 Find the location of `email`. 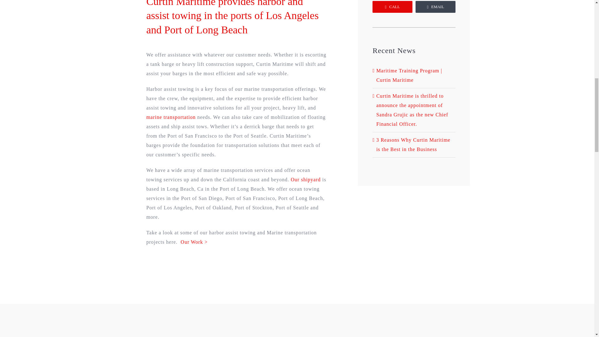

email is located at coordinates (436, 7).